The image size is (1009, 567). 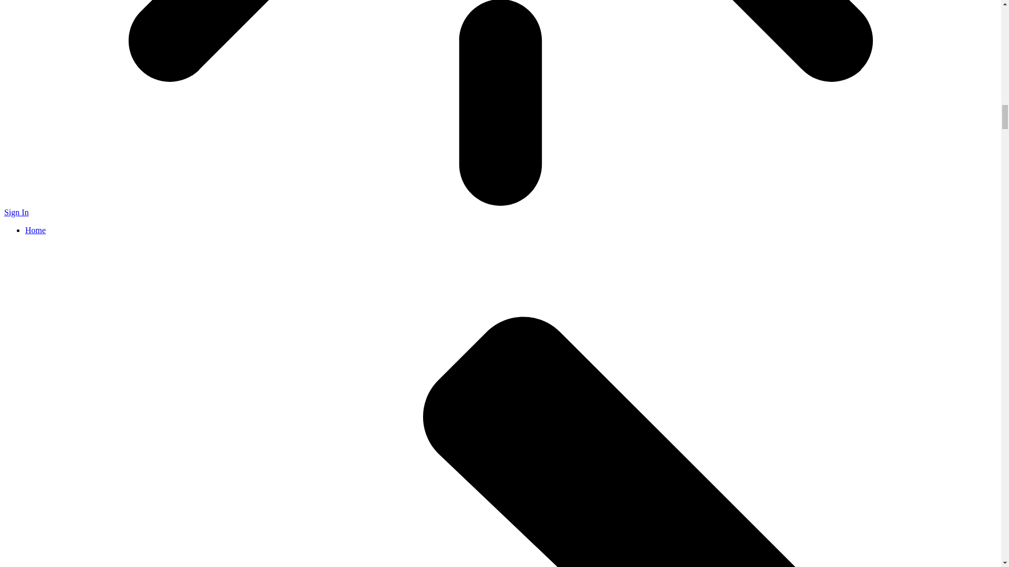 I want to click on Sign In, so click(x=16, y=212).